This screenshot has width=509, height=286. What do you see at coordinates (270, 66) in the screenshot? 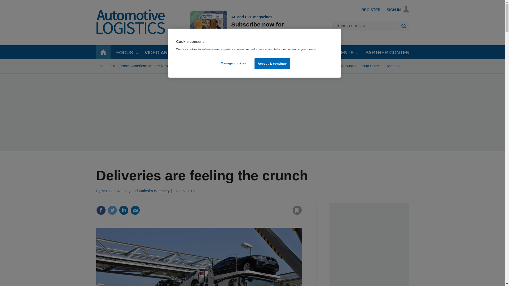
I see `ALSC Europe 2024` at bounding box center [270, 66].